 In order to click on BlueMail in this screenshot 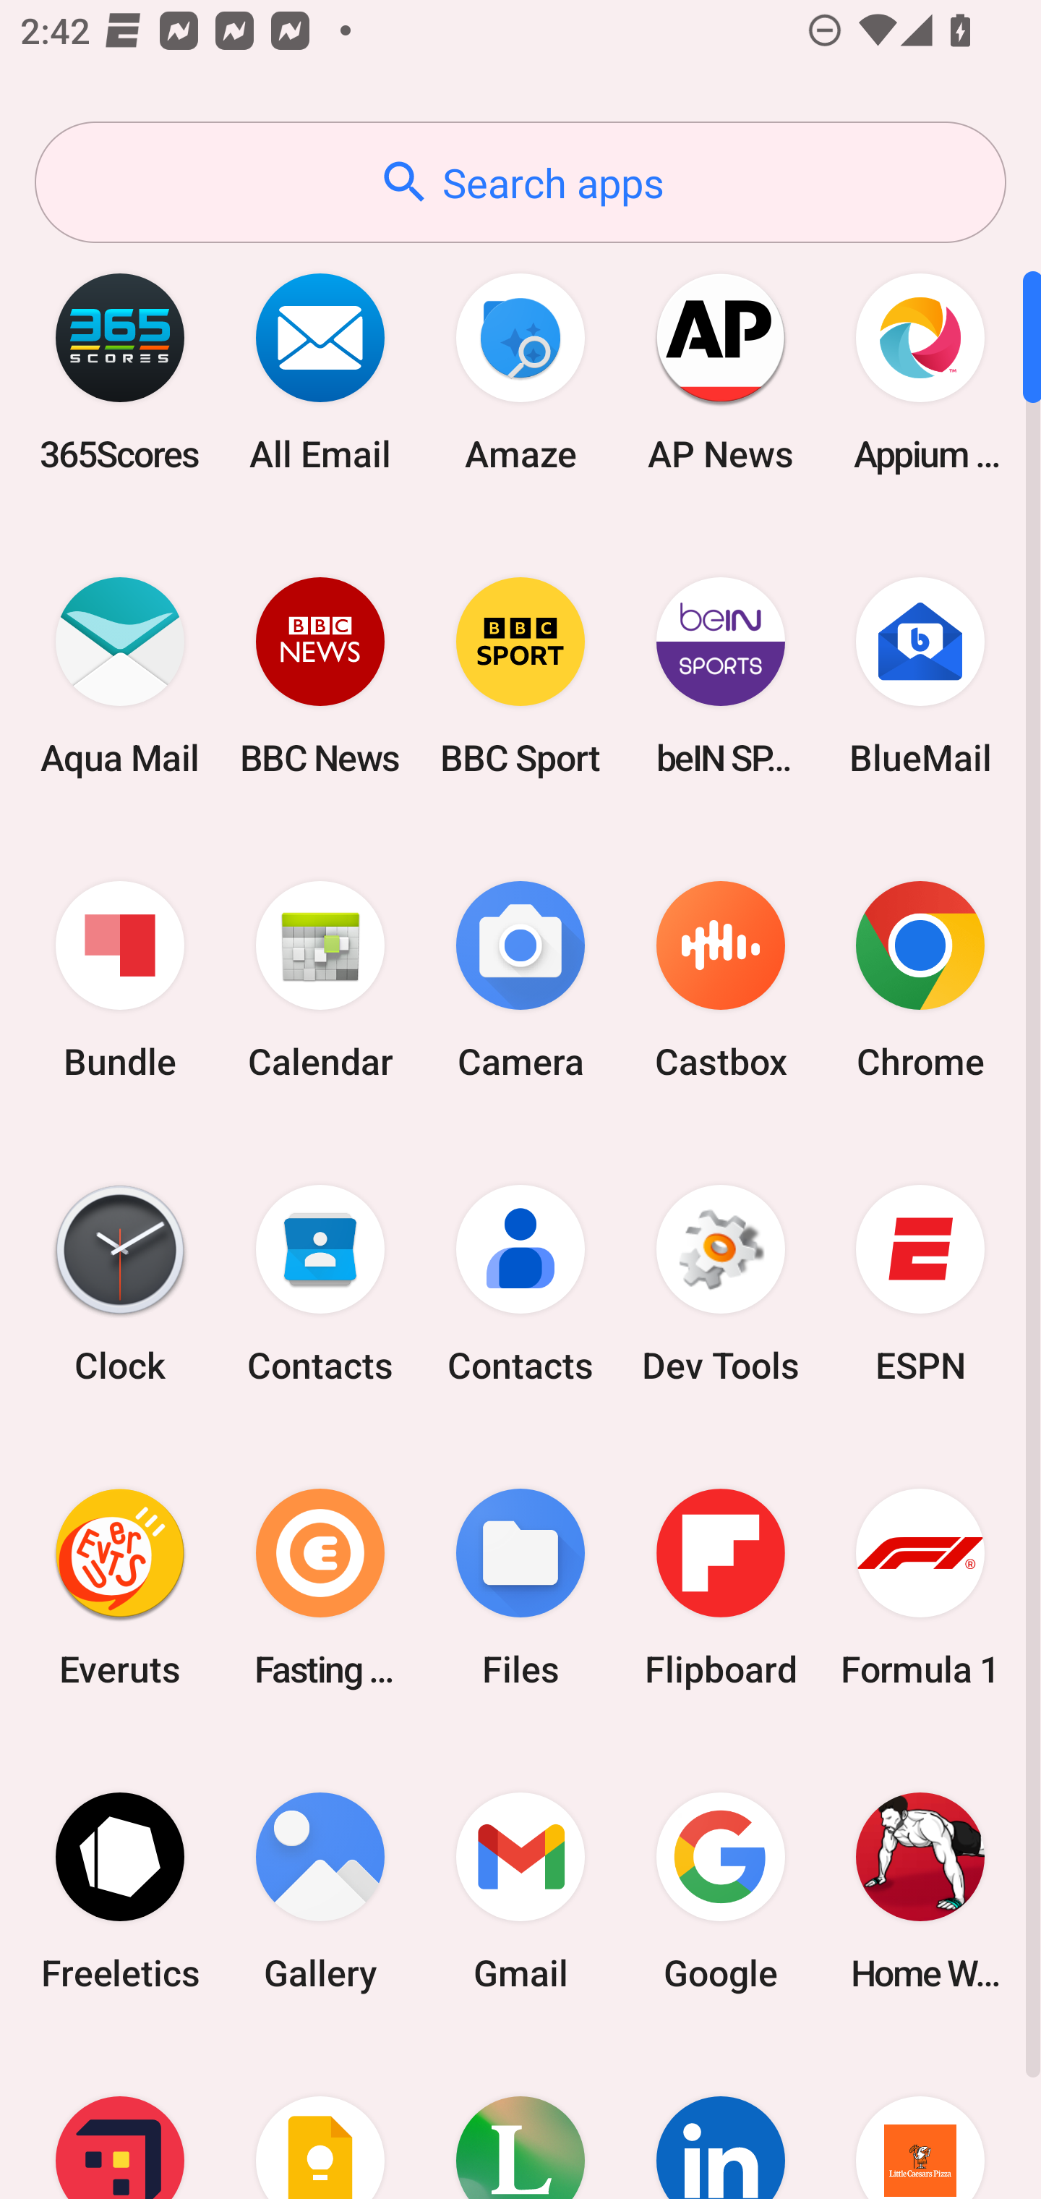, I will do `click(920, 676)`.